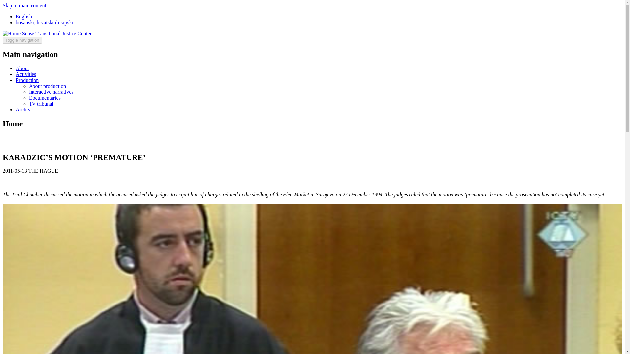  I want to click on About the SENSE Center, so click(22, 68).